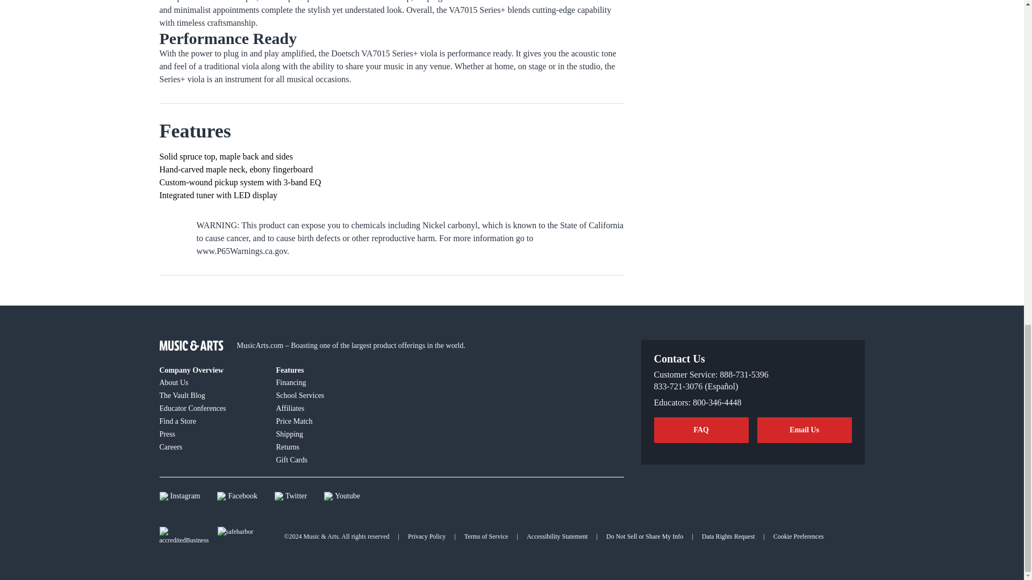 This screenshot has width=1032, height=580. I want to click on About Us, so click(211, 382).